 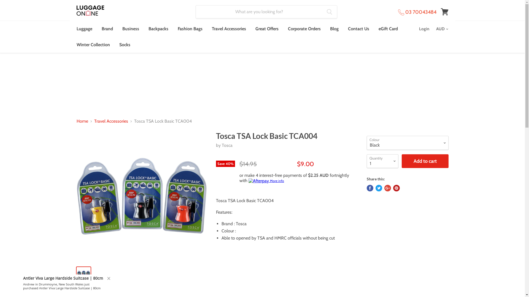 What do you see at coordinates (304, 29) in the screenshot?
I see `Corporate Orders` at bounding box center [304, 29].